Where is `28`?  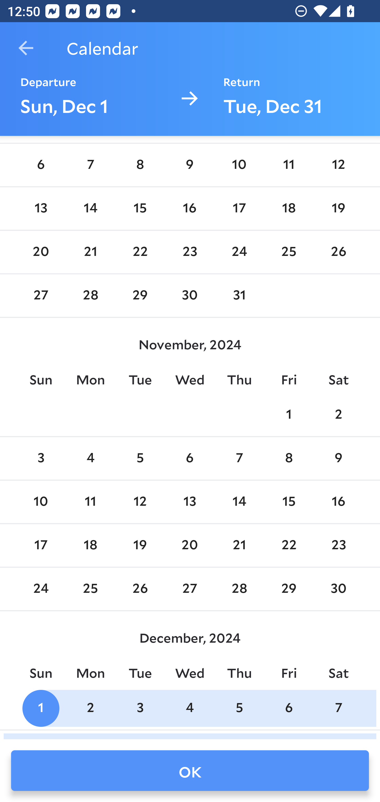 28 is located at coordinates (91, 296).